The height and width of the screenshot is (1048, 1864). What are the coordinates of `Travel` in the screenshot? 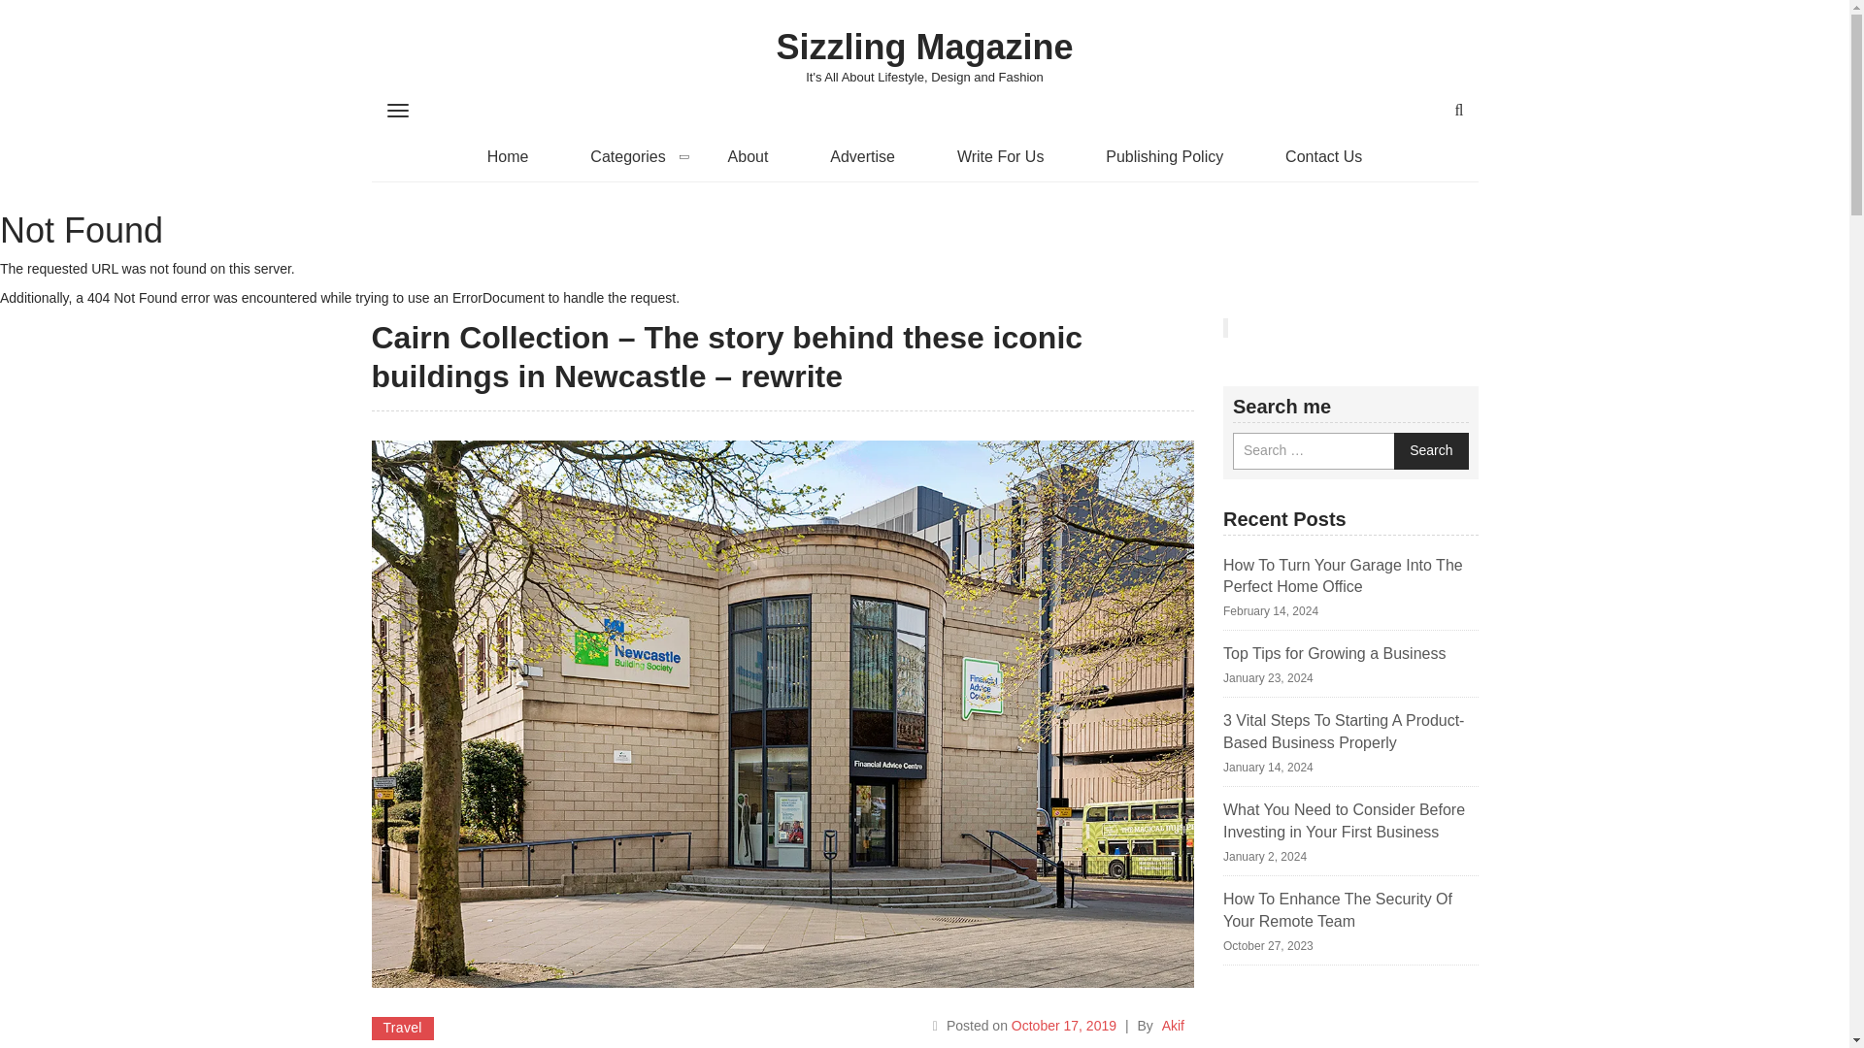 It's located at (402, 1029).